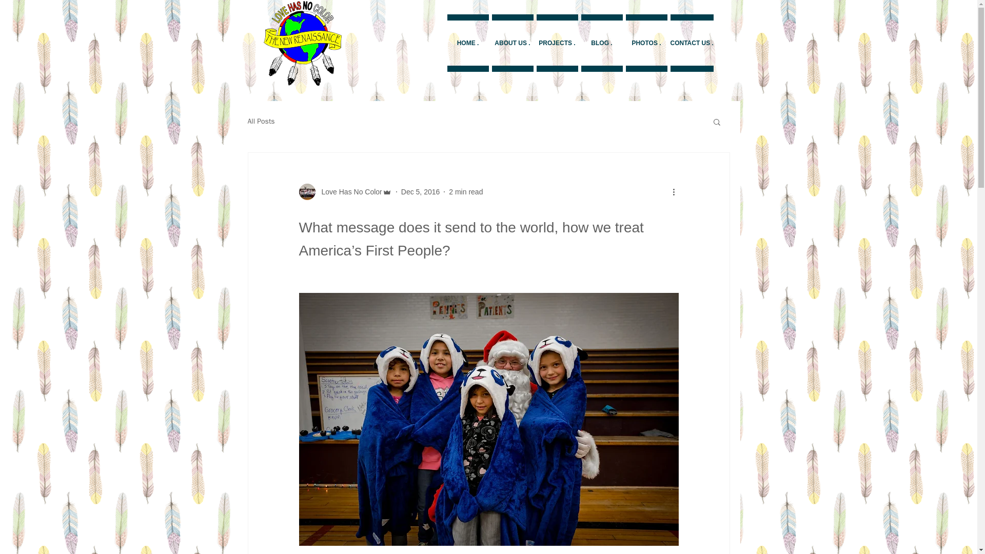 The image size is (985, 554). I want to click on Love Has No Color, so click(345, 191).